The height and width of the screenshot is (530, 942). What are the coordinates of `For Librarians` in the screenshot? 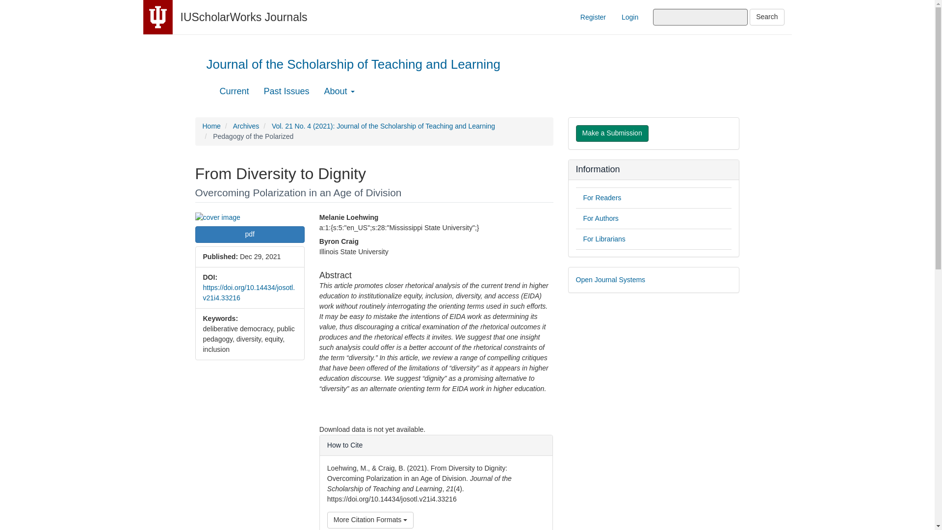 It's located at (604, 238).